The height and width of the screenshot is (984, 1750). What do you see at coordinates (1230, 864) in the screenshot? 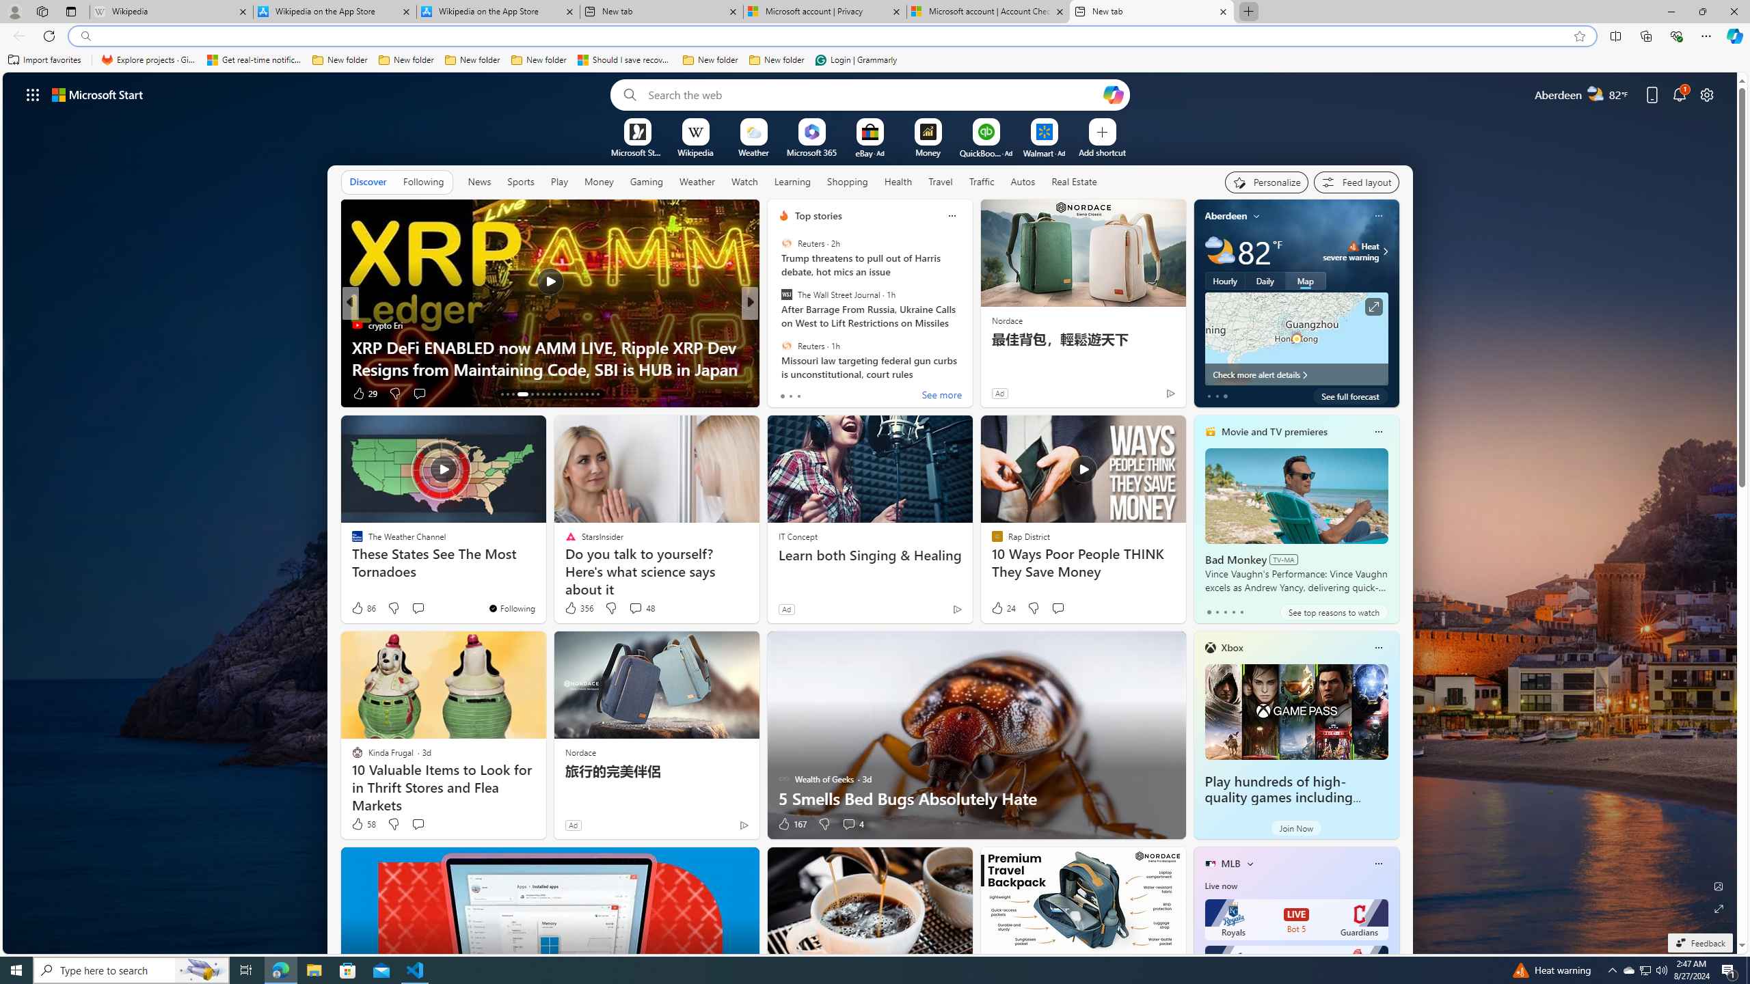
I see `MLB` at bounding box center [1230, 864].